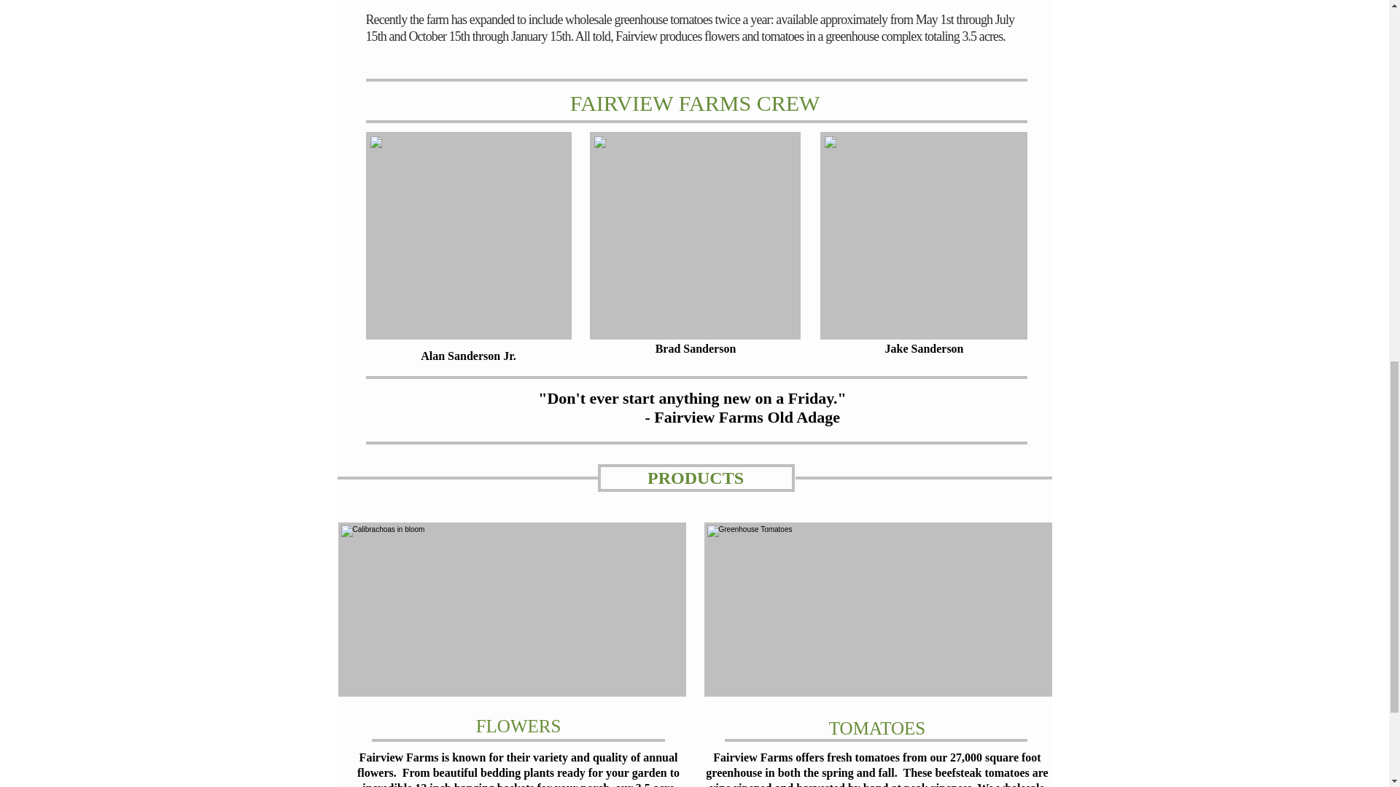  What do you see at coordinates (922, 235) in the screenshot?
I see `Jake Sanderson.JPG` at bounding box center [922, 235].